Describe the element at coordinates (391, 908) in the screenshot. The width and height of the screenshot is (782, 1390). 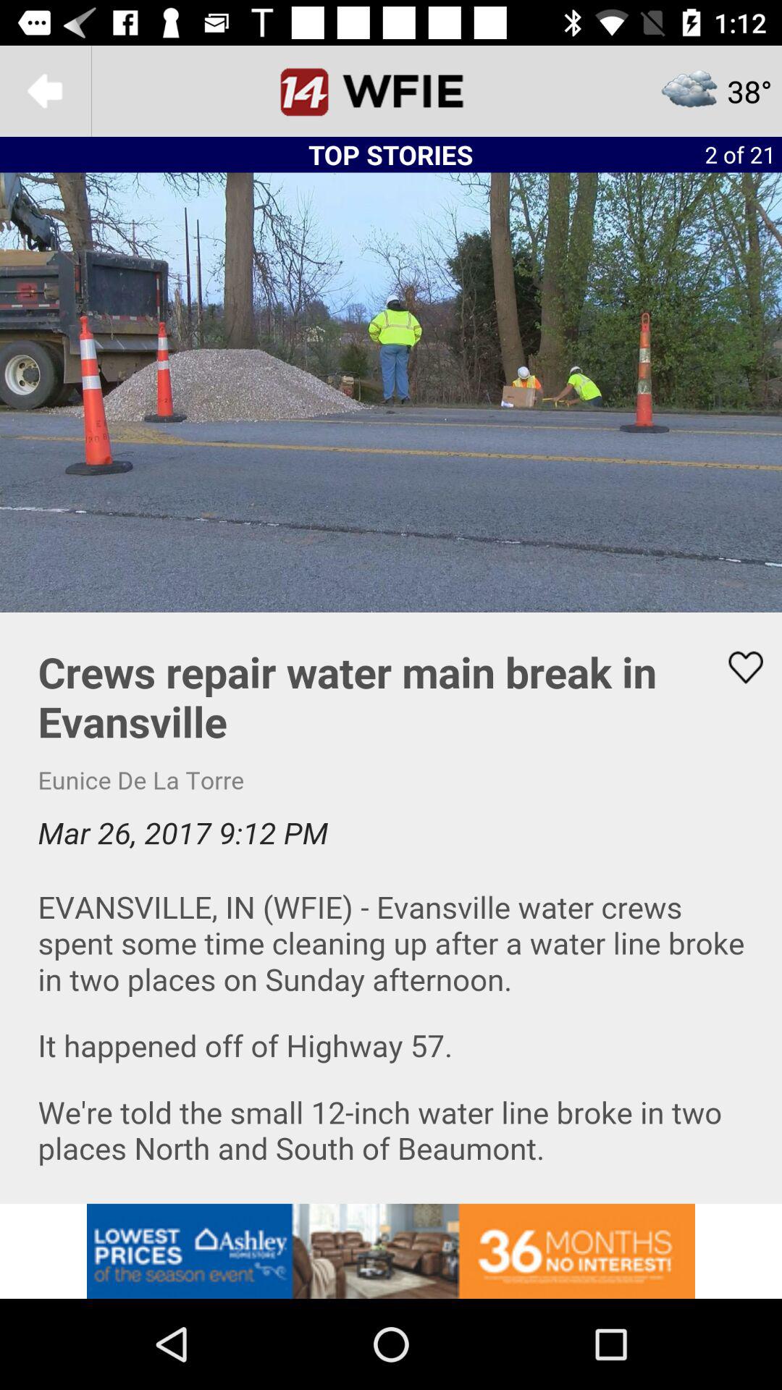
I see `text page` at that location.